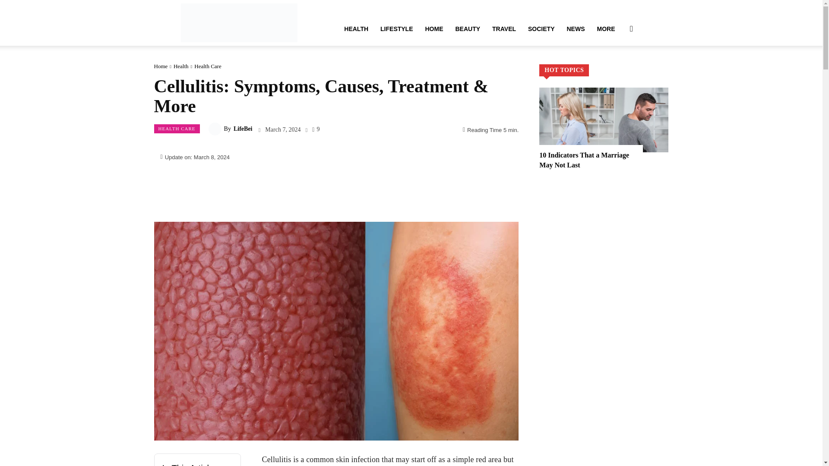  What do you see at coordinates (356, 28) in the screenshot?
I see `HEALTH` at bounding box center [356, 28].